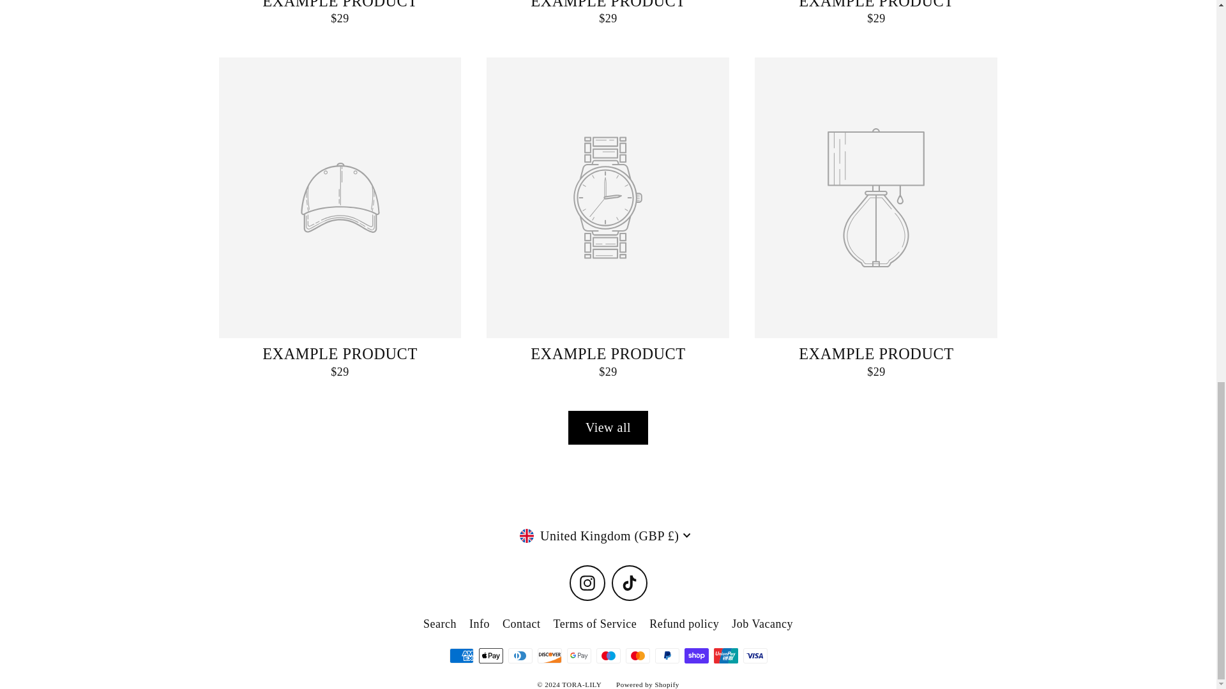 Image resolution: width=1226 pixels, height=689 pixels. What do you see at coordinates (608, 656) in the screenshot?
I see `Maestro` at bounding box center [608, 656].